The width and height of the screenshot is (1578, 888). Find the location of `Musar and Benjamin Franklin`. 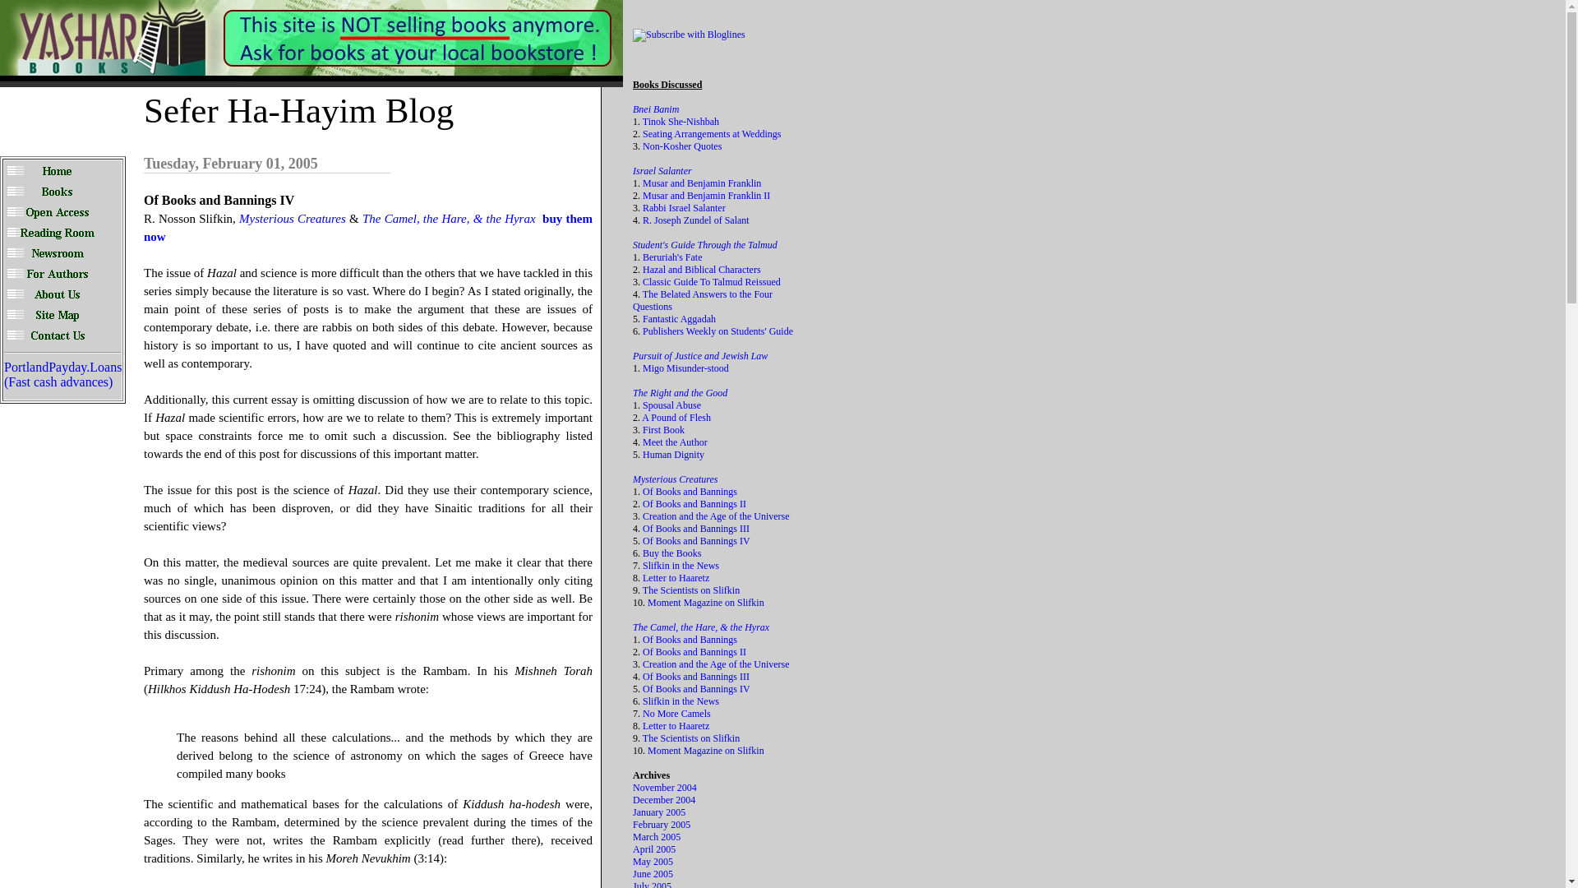

Musar and Benjamin Franklin is located at coordinates (701, 183).